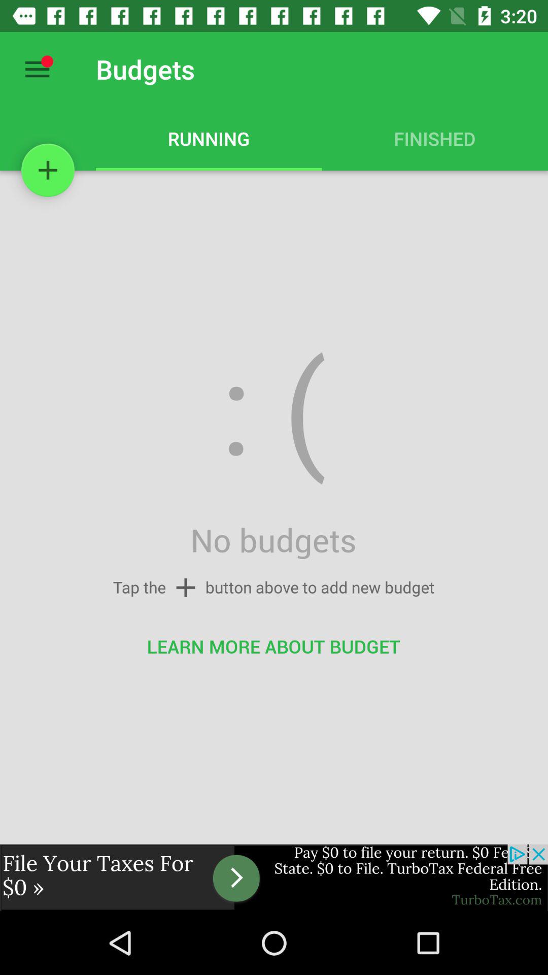 The image size is (548, 975). What do you see at coordinates (38, 69) in the screenshot?
I see `open menu` at bounding box center [38, 69].